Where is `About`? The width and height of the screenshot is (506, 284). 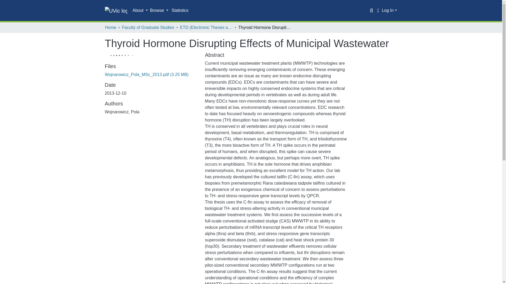
About is located at coordinates (140, 11).